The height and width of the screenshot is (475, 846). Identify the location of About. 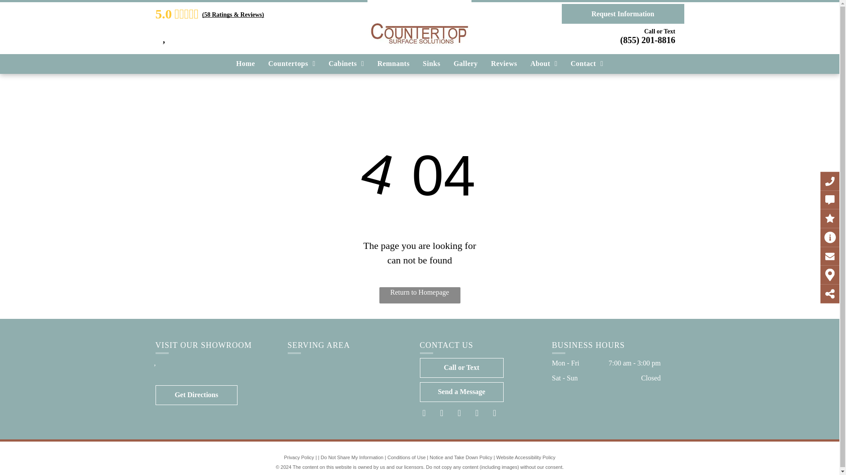
(544, 64).